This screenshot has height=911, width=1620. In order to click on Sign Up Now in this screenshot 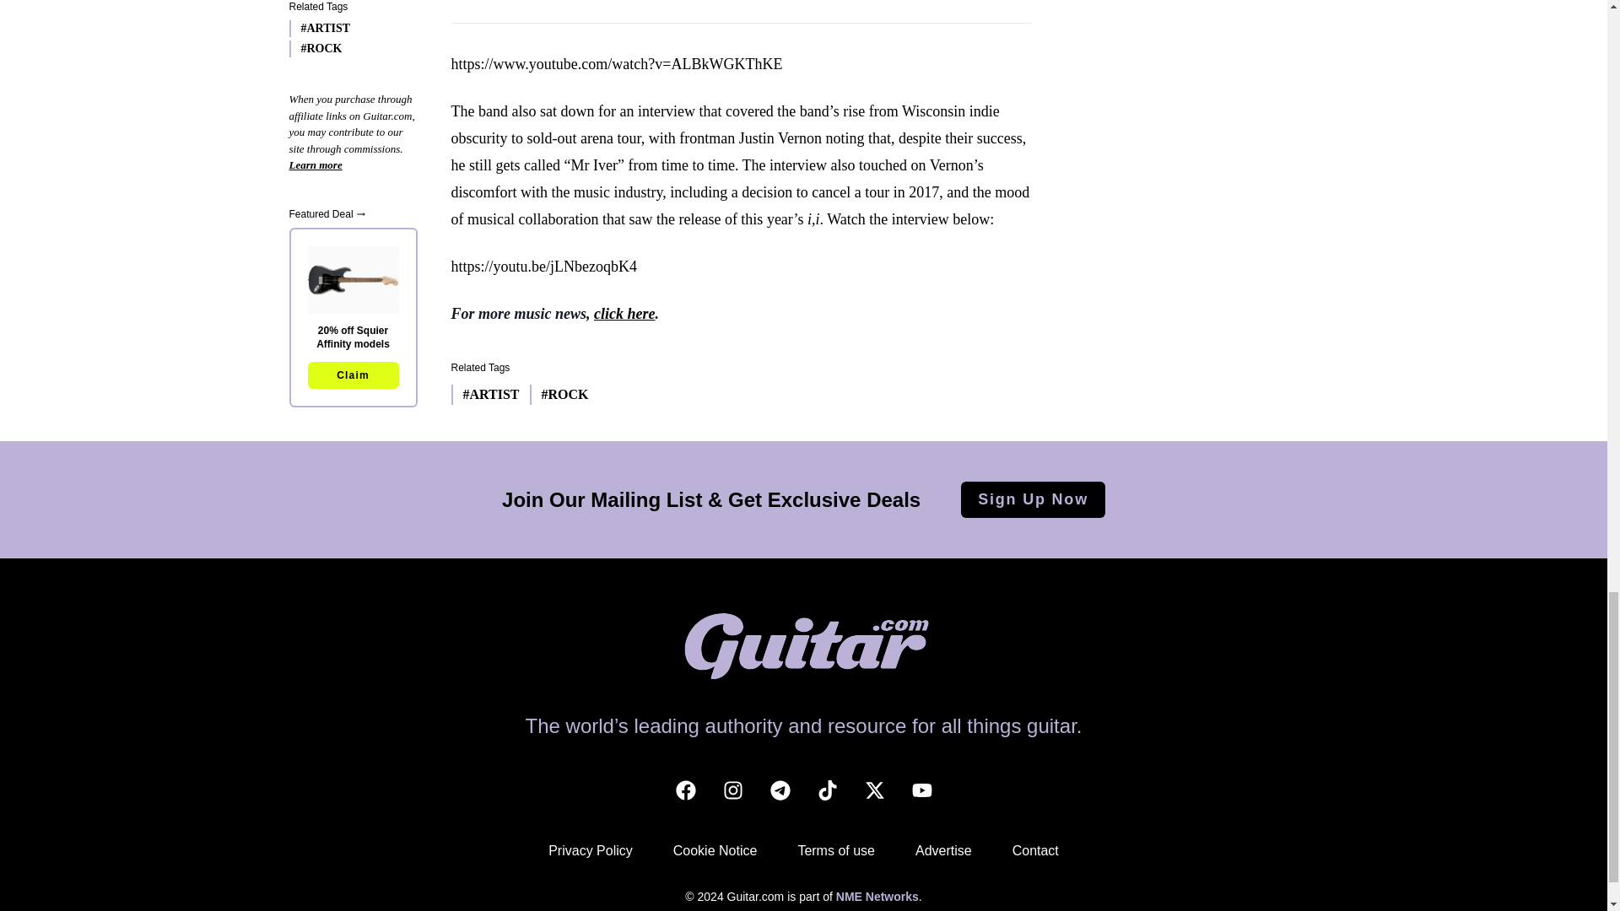, I will do `click(1033, 499)`.